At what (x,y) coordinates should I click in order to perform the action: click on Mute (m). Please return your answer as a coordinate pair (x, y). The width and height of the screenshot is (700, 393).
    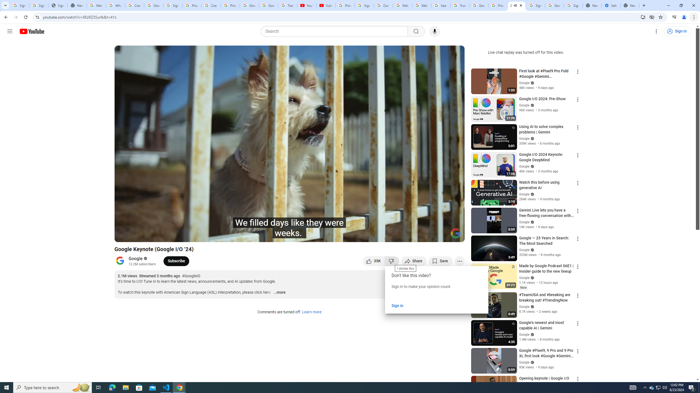
    Looking at the image, I should click on (150, 236).